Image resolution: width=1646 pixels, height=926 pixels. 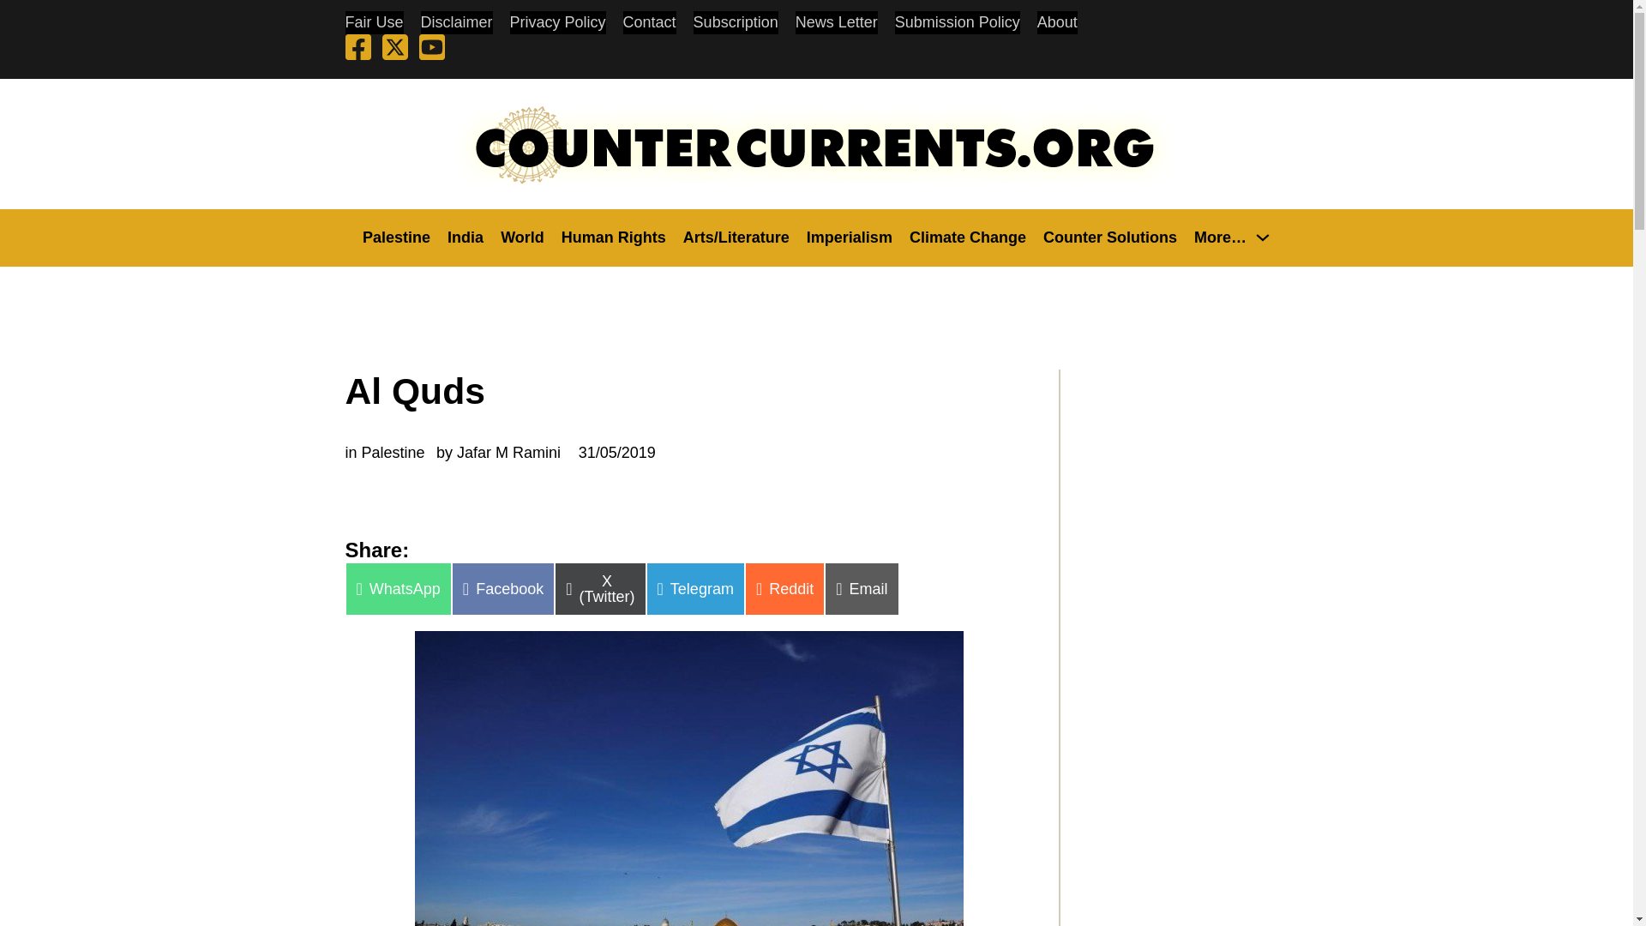 What do you see at coordinates (849, 237) in the screenshot?
I see `Imperialism` at bounding box center [849, 237].